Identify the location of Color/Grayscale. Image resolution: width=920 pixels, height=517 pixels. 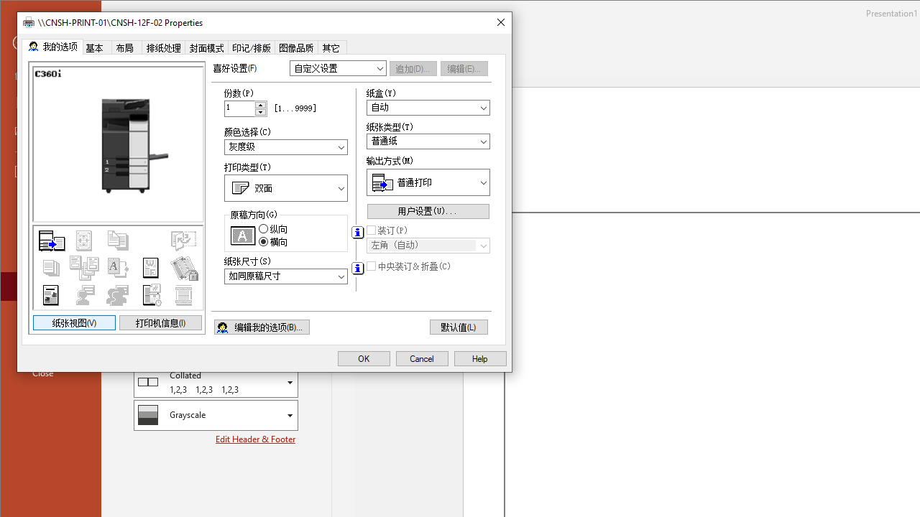
(216, 415).